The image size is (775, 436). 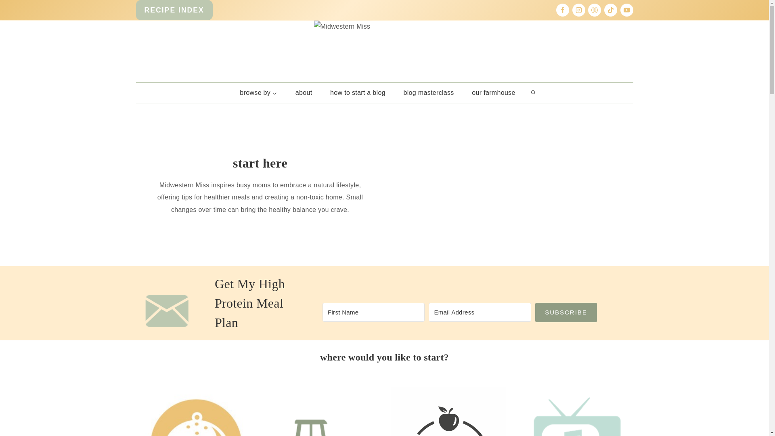 What do you see at coordinates (493, 93) in the screenshot?
I see `our farmhouse` at bounding box center [493, 93].